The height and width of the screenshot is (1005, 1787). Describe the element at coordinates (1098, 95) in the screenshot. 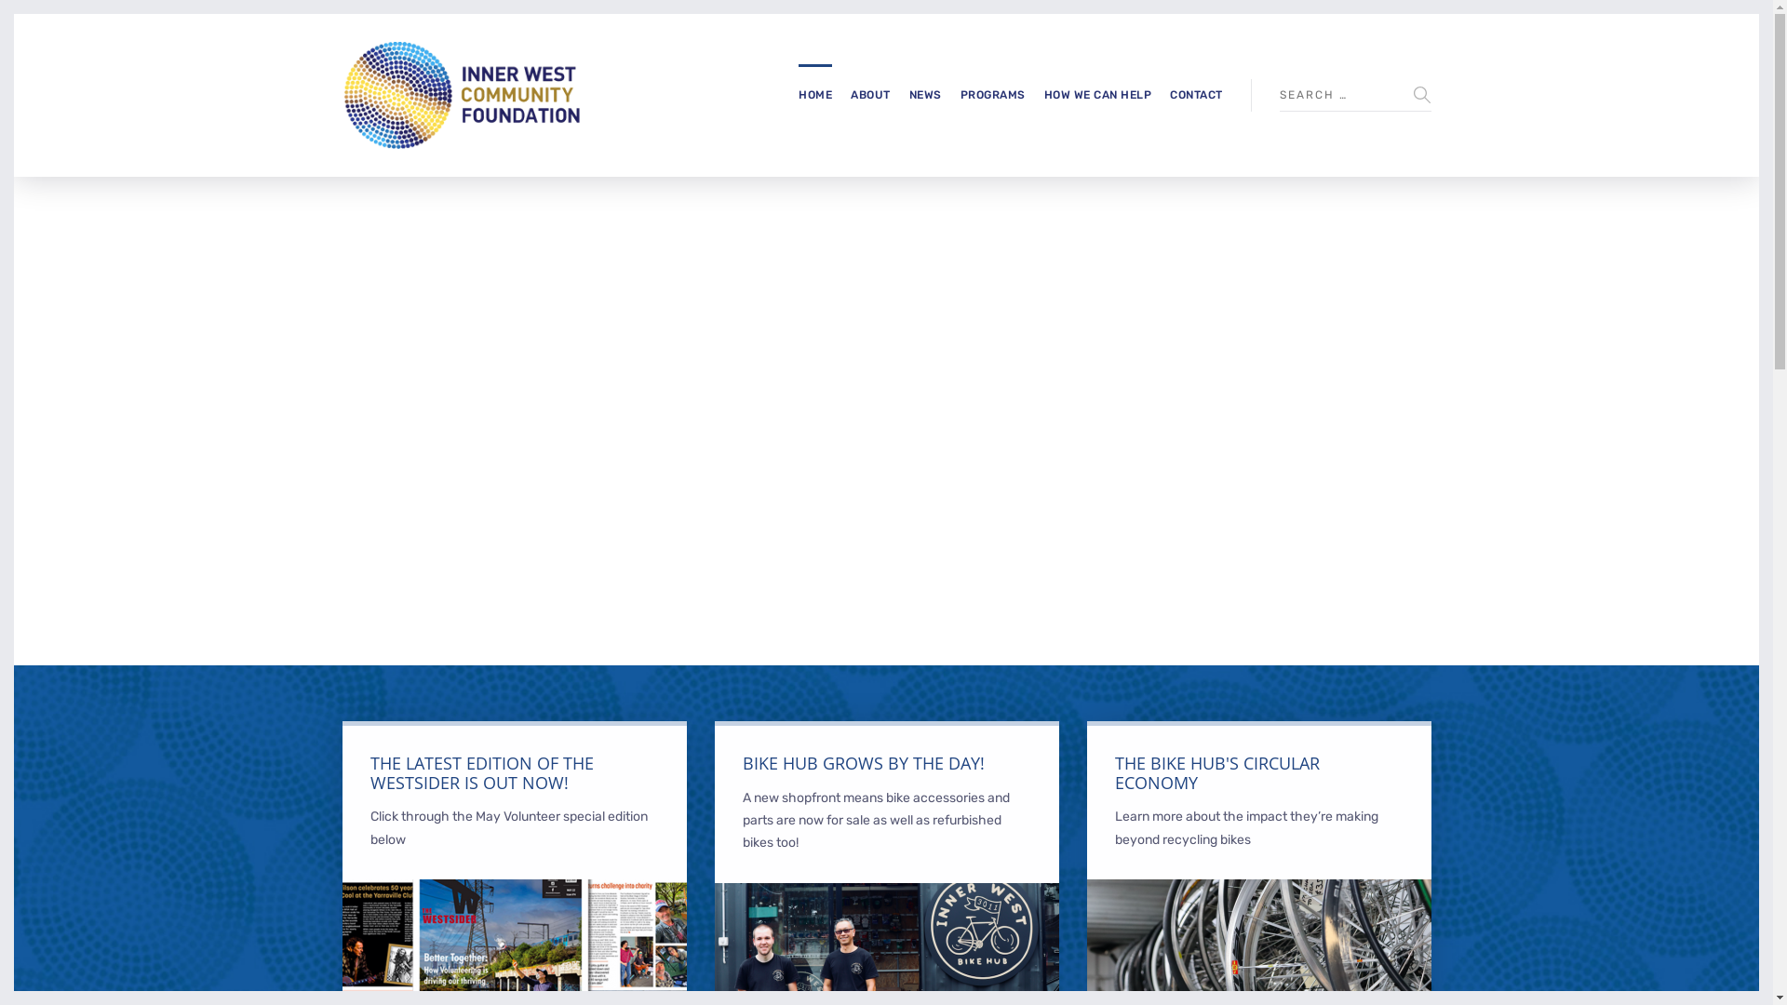

I see `HOW WE CAN HELP` at that location.